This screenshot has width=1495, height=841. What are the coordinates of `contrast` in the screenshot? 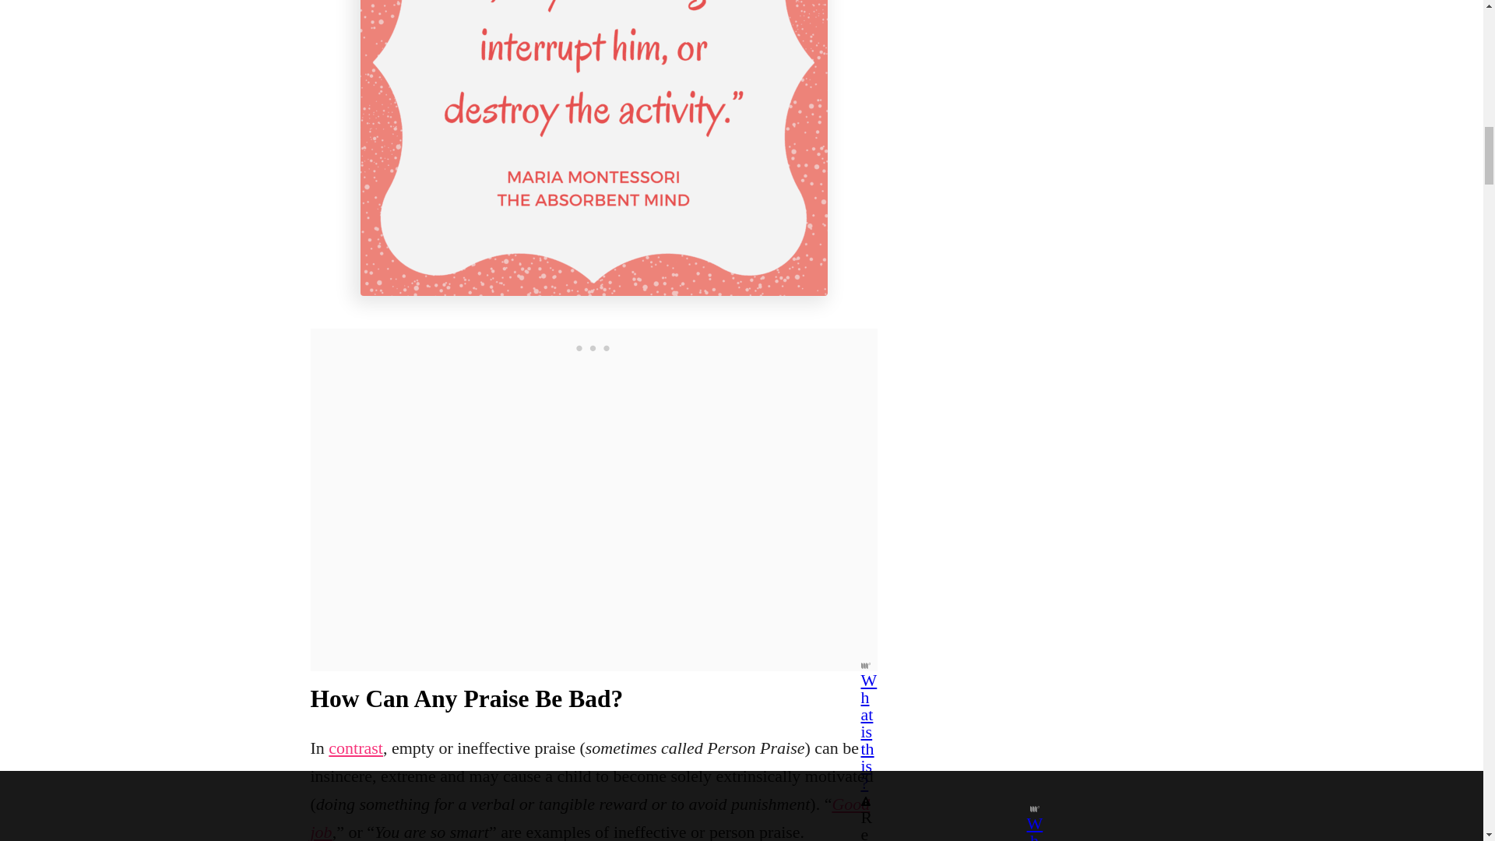 It's located at (355, 748).